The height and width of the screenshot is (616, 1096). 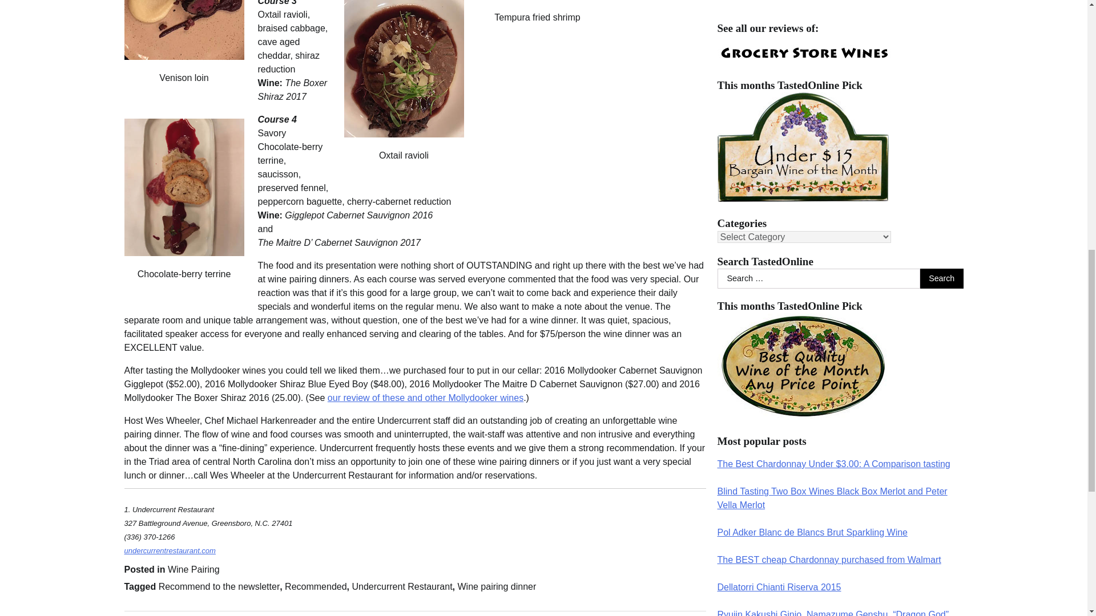 What do you see at coordinates (194, 569) in the screenshot?
I see `Wine Pairing` at bounding box center [194, 569].